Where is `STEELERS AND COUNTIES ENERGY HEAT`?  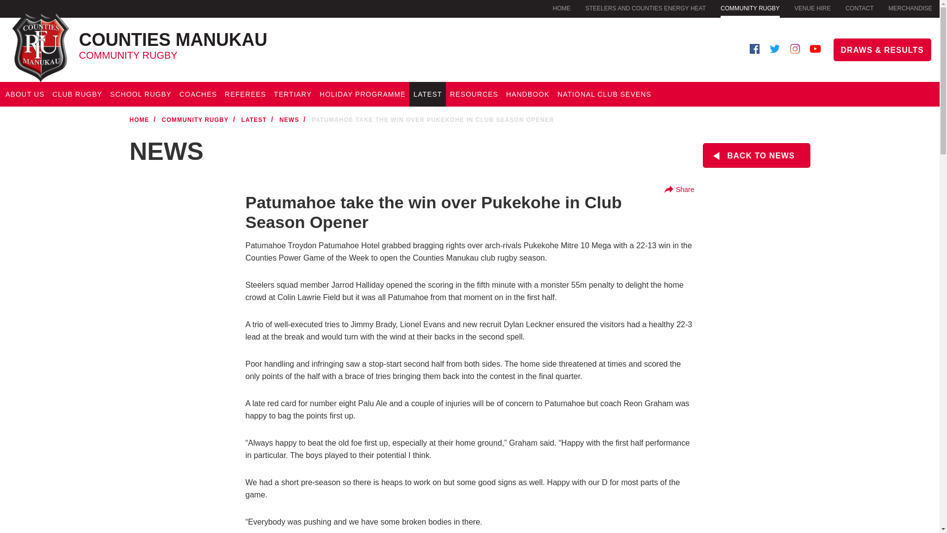
STEELERS AND COUNTIES ENERGY HEAT is located at coordinates (645, 8).